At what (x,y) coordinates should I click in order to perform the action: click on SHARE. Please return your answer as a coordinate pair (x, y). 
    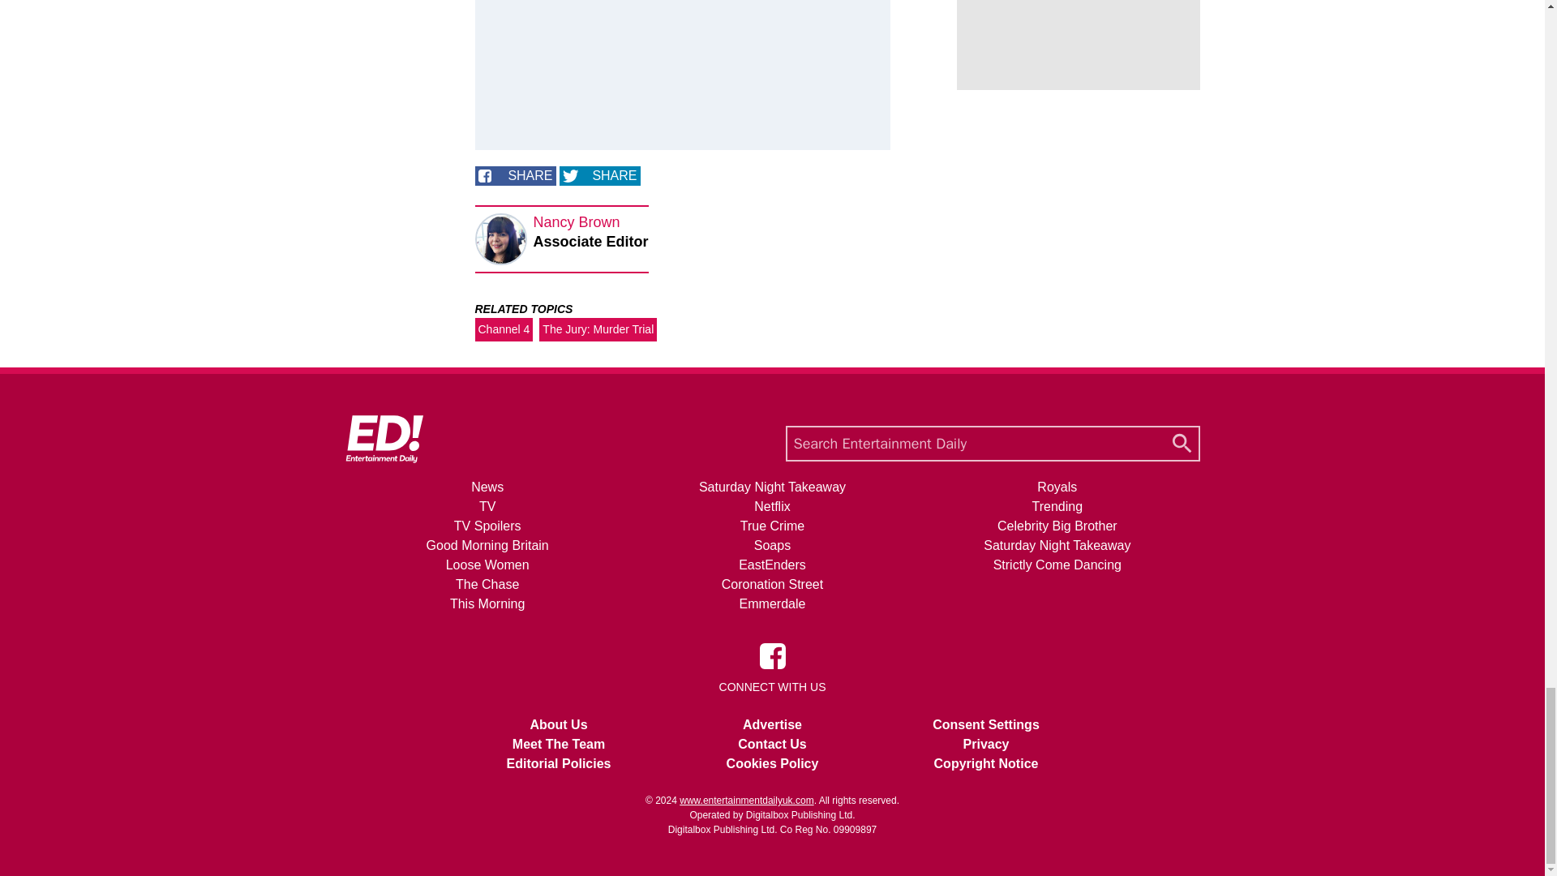
    Looking at the image, I should click on (599, 175).